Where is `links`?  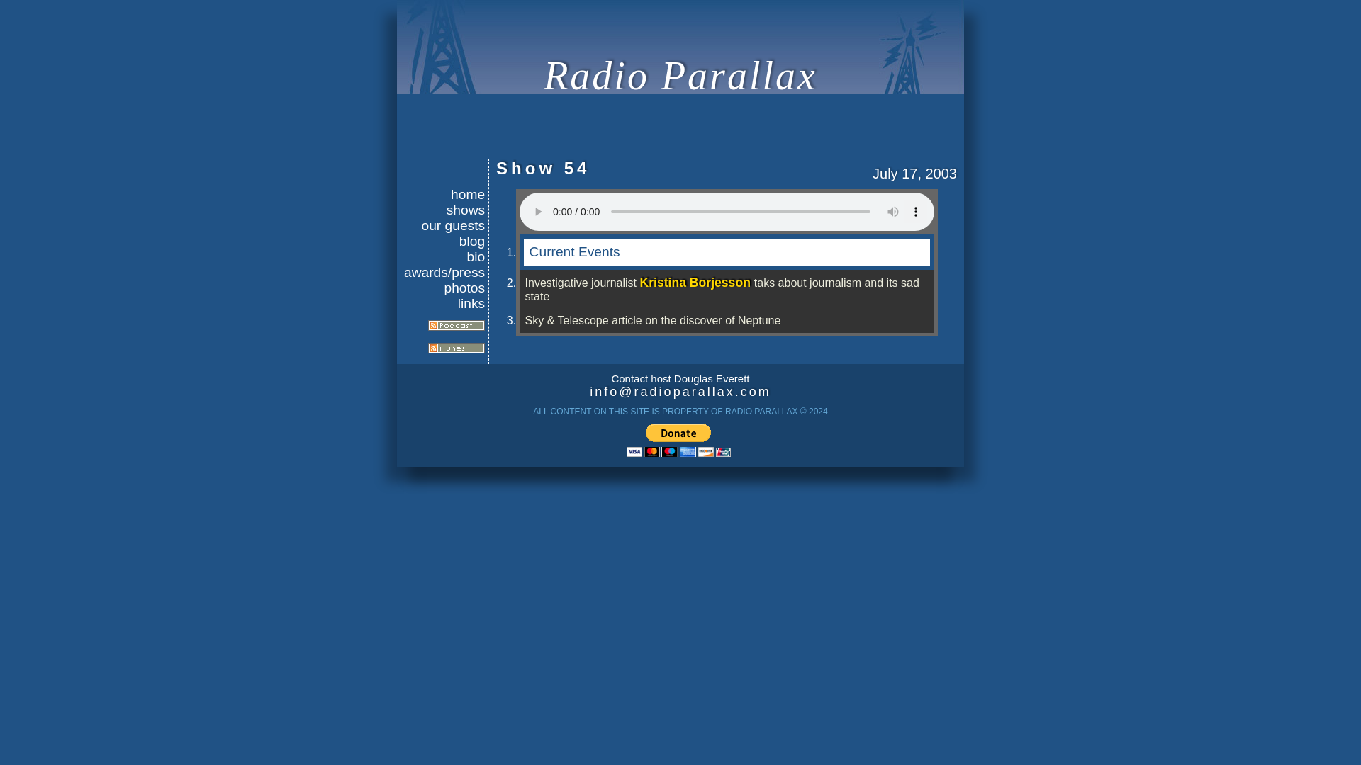 links is located at coordinates (444, 303).